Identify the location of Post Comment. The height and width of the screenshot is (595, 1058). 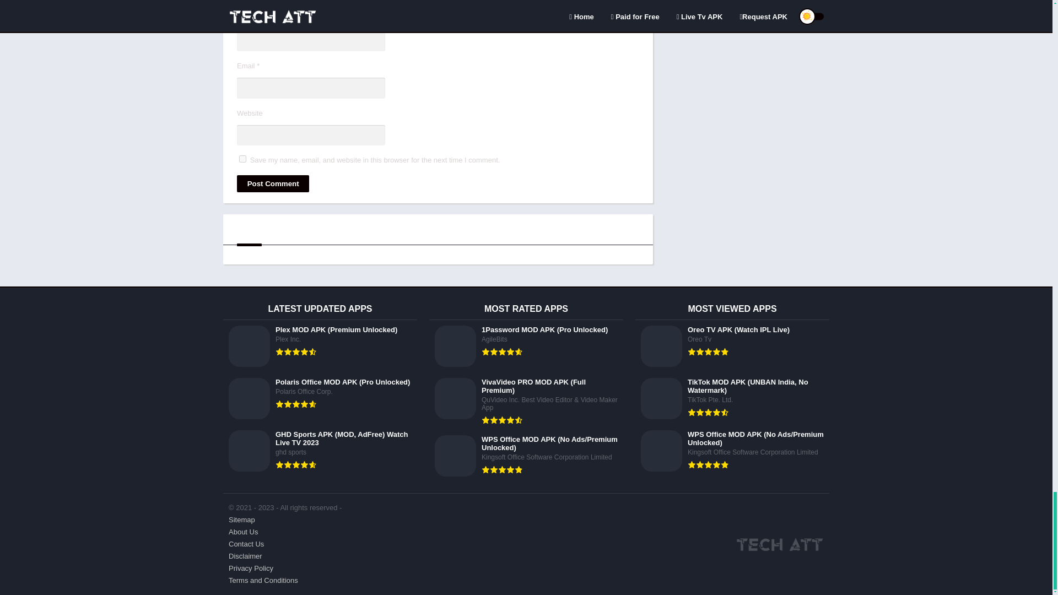
(273, 183).